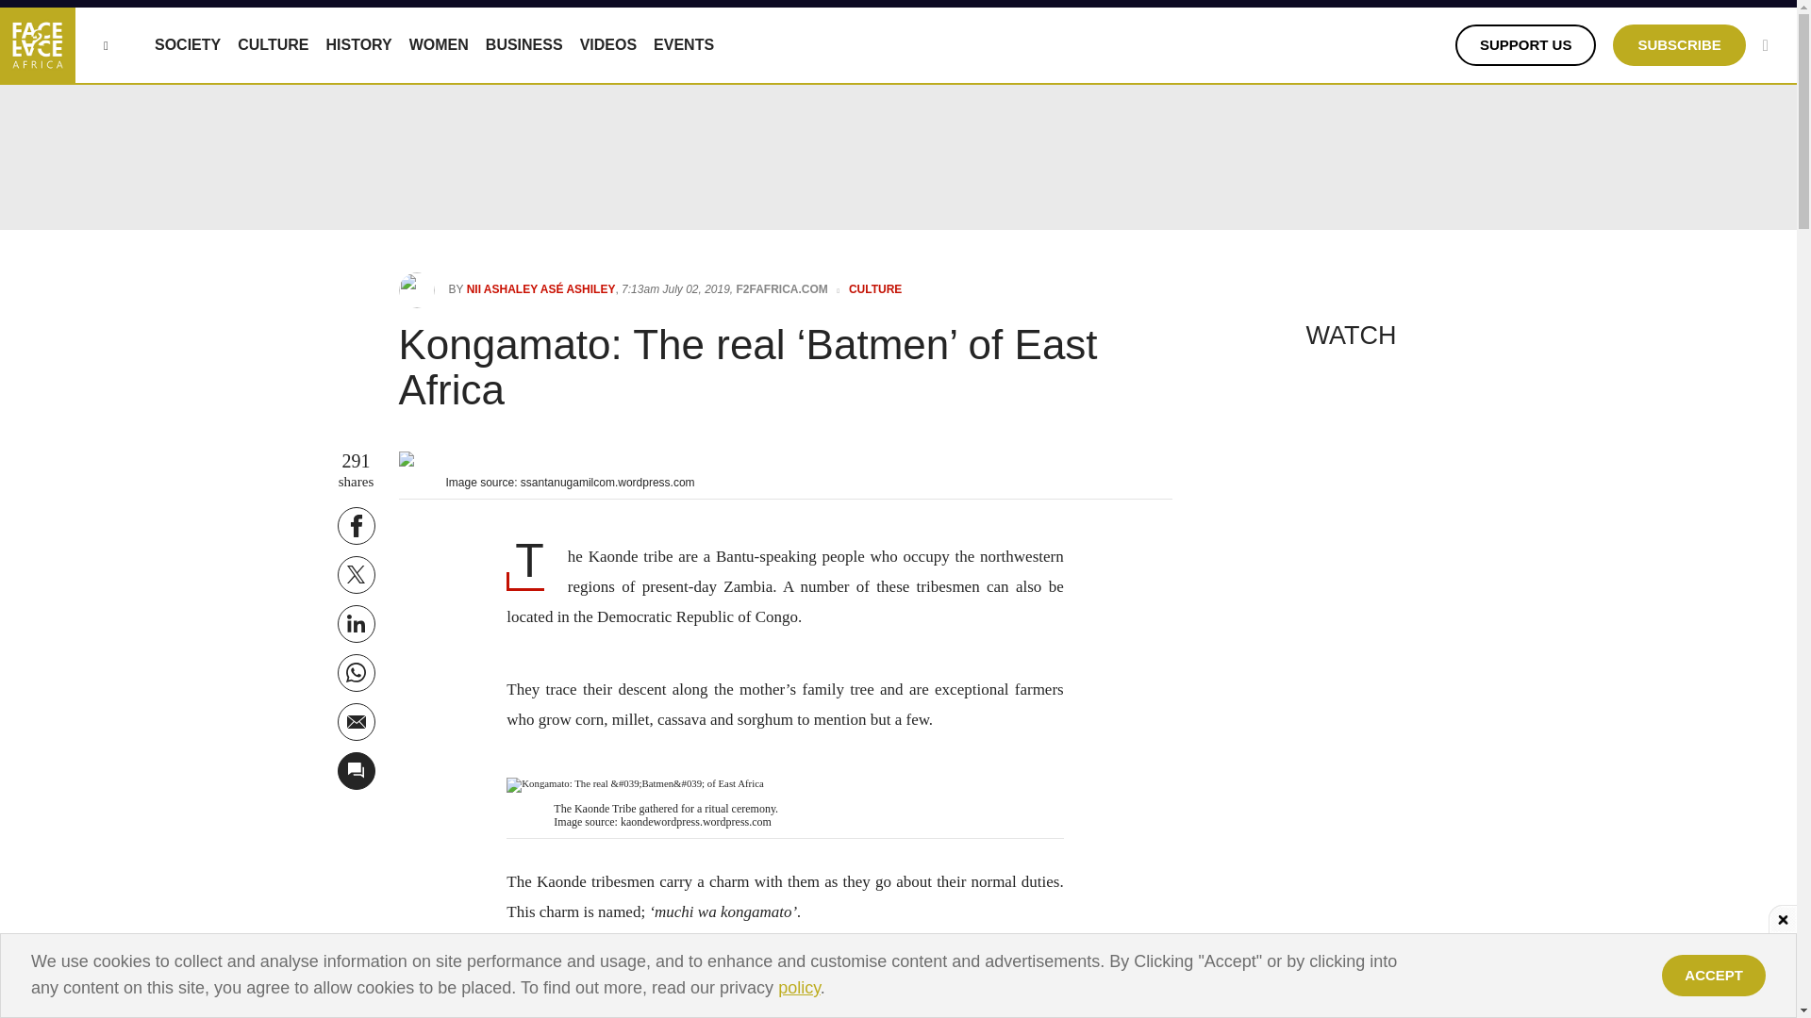 This screenshot has height=1018, width=1811. Describe the element at coordinates (358, 44) in the screenshot. I see `HISTORY` at that location.